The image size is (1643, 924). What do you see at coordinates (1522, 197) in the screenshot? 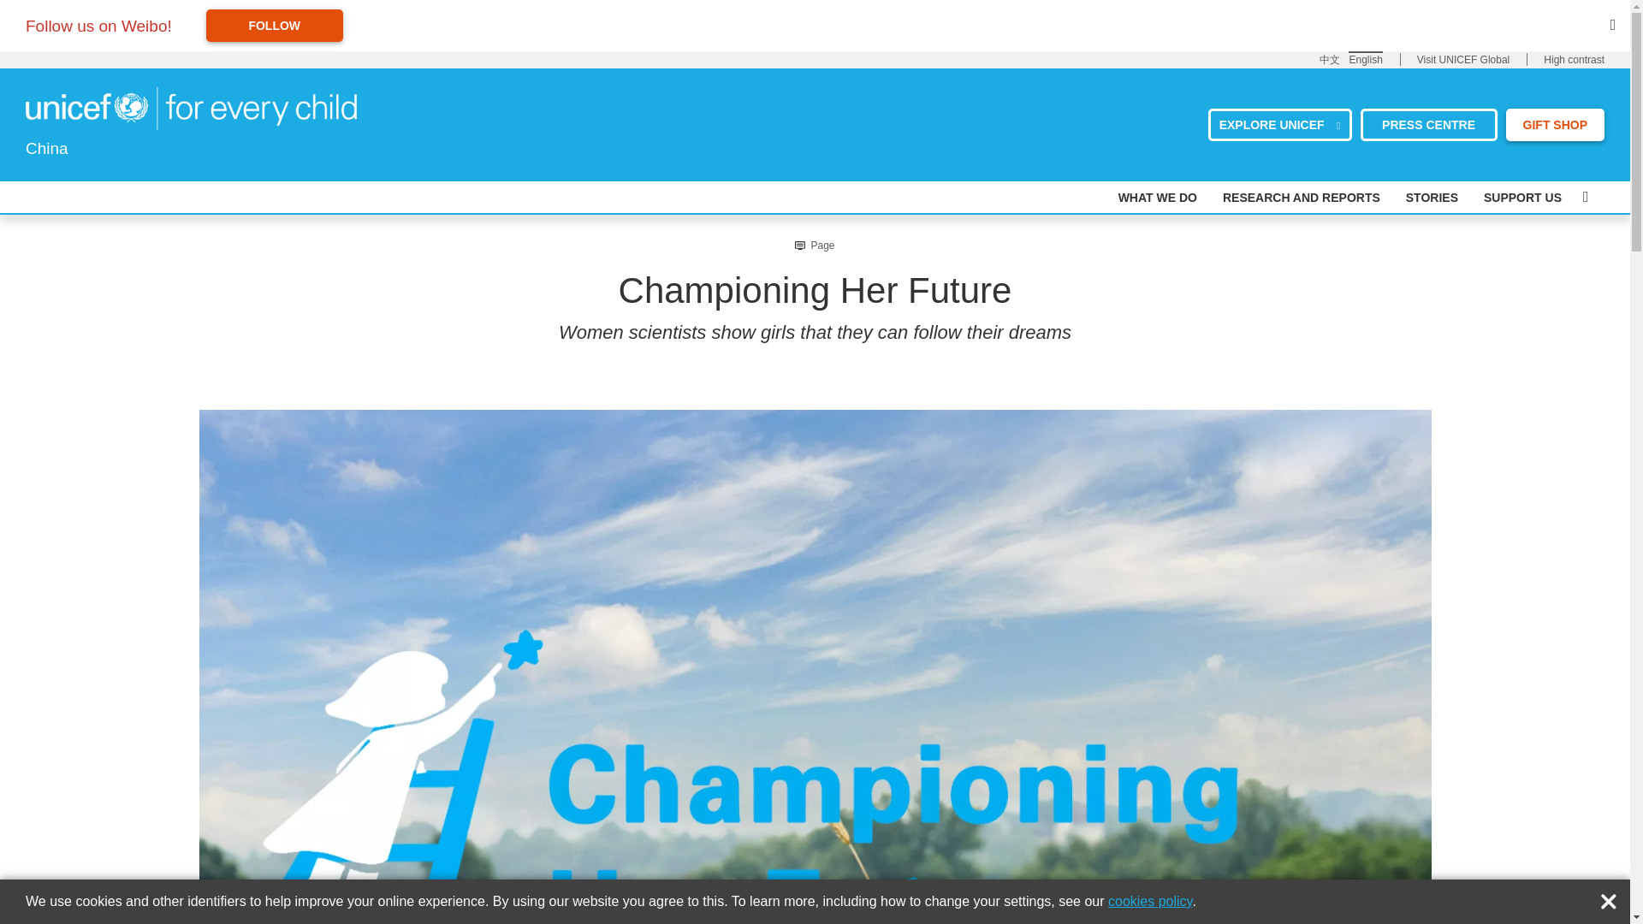
I see `SUPPORT US` at bounding box center [1522, 197].